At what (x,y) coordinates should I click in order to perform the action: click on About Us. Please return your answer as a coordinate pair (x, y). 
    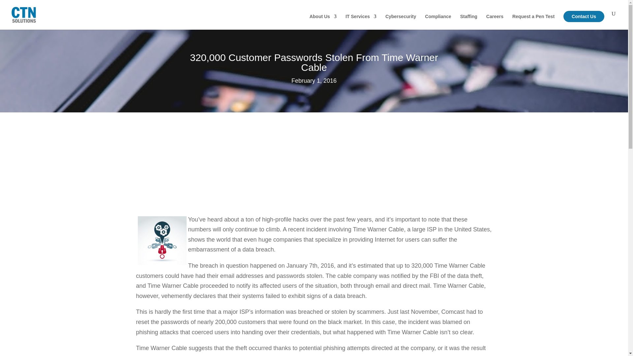
    Looking at the image, I should click on (323, 22).